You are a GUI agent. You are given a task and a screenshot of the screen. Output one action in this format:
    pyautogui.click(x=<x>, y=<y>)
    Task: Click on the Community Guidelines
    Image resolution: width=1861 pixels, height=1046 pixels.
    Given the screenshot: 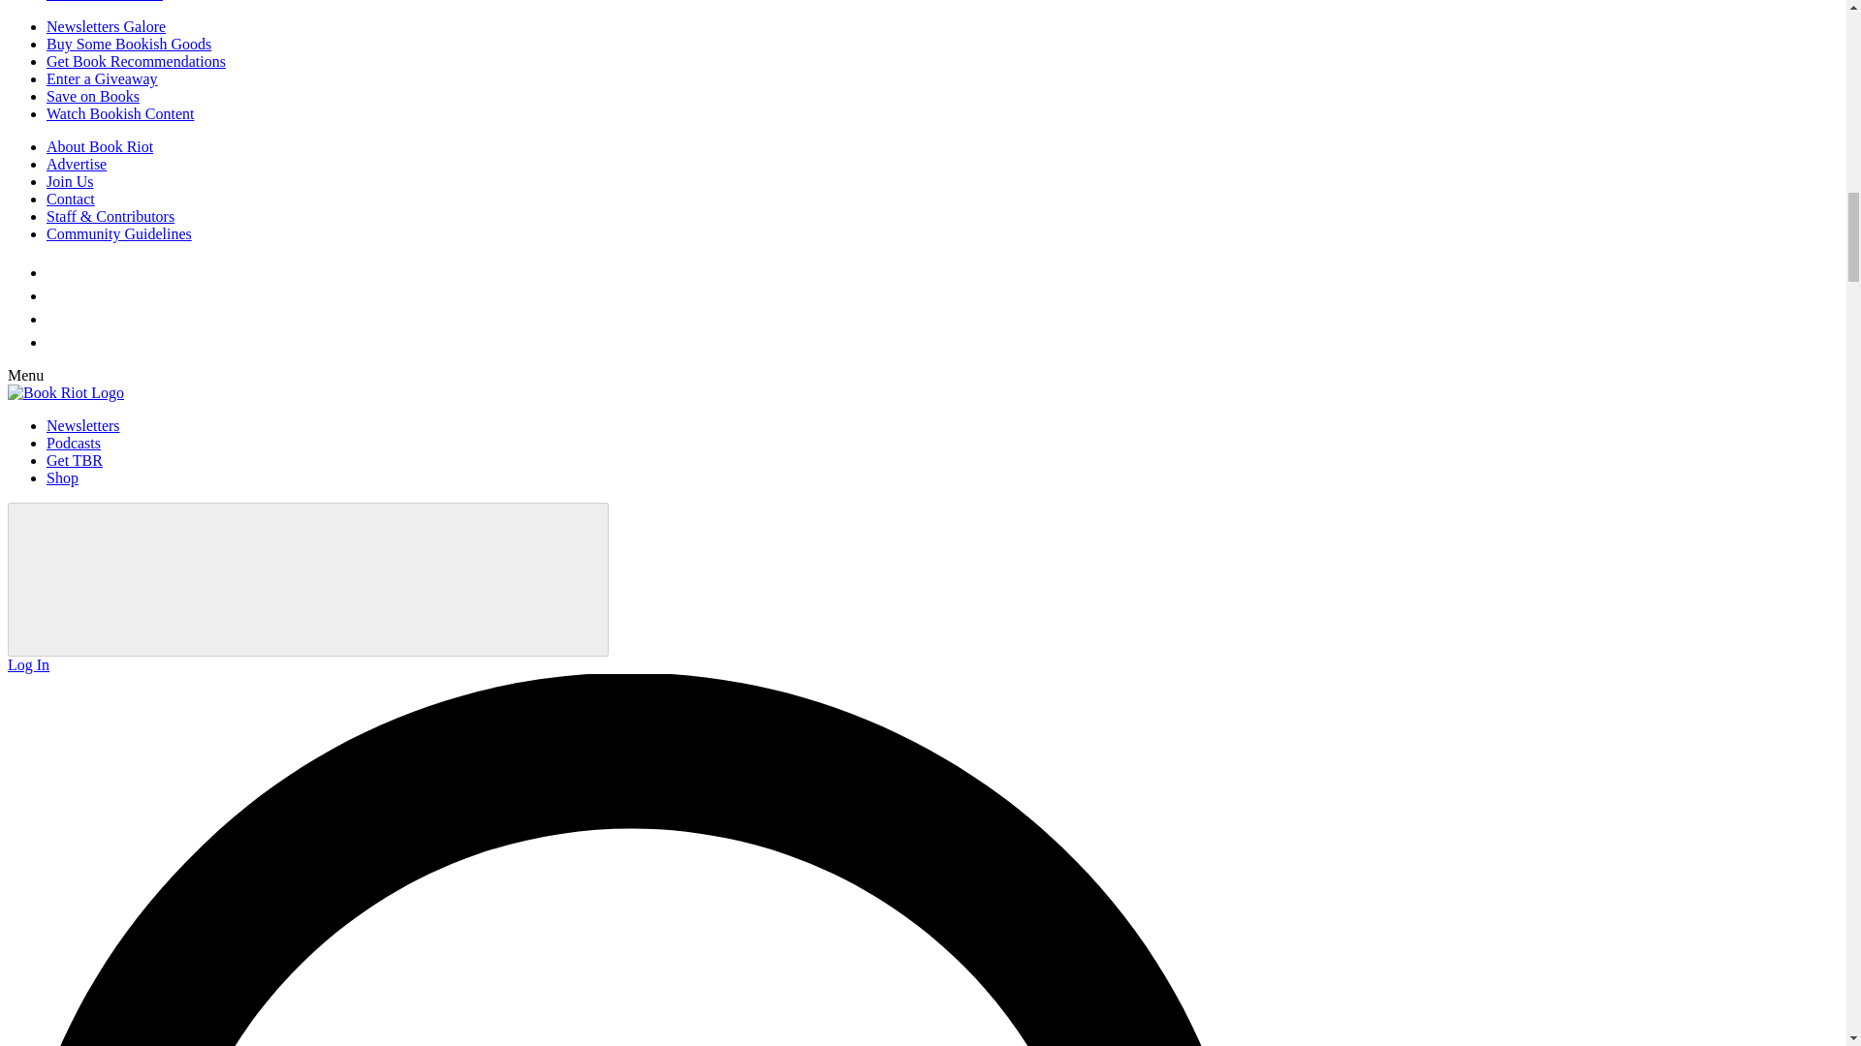 What is the action you would take?
    pyautogui.click(x=118, y=233)
    